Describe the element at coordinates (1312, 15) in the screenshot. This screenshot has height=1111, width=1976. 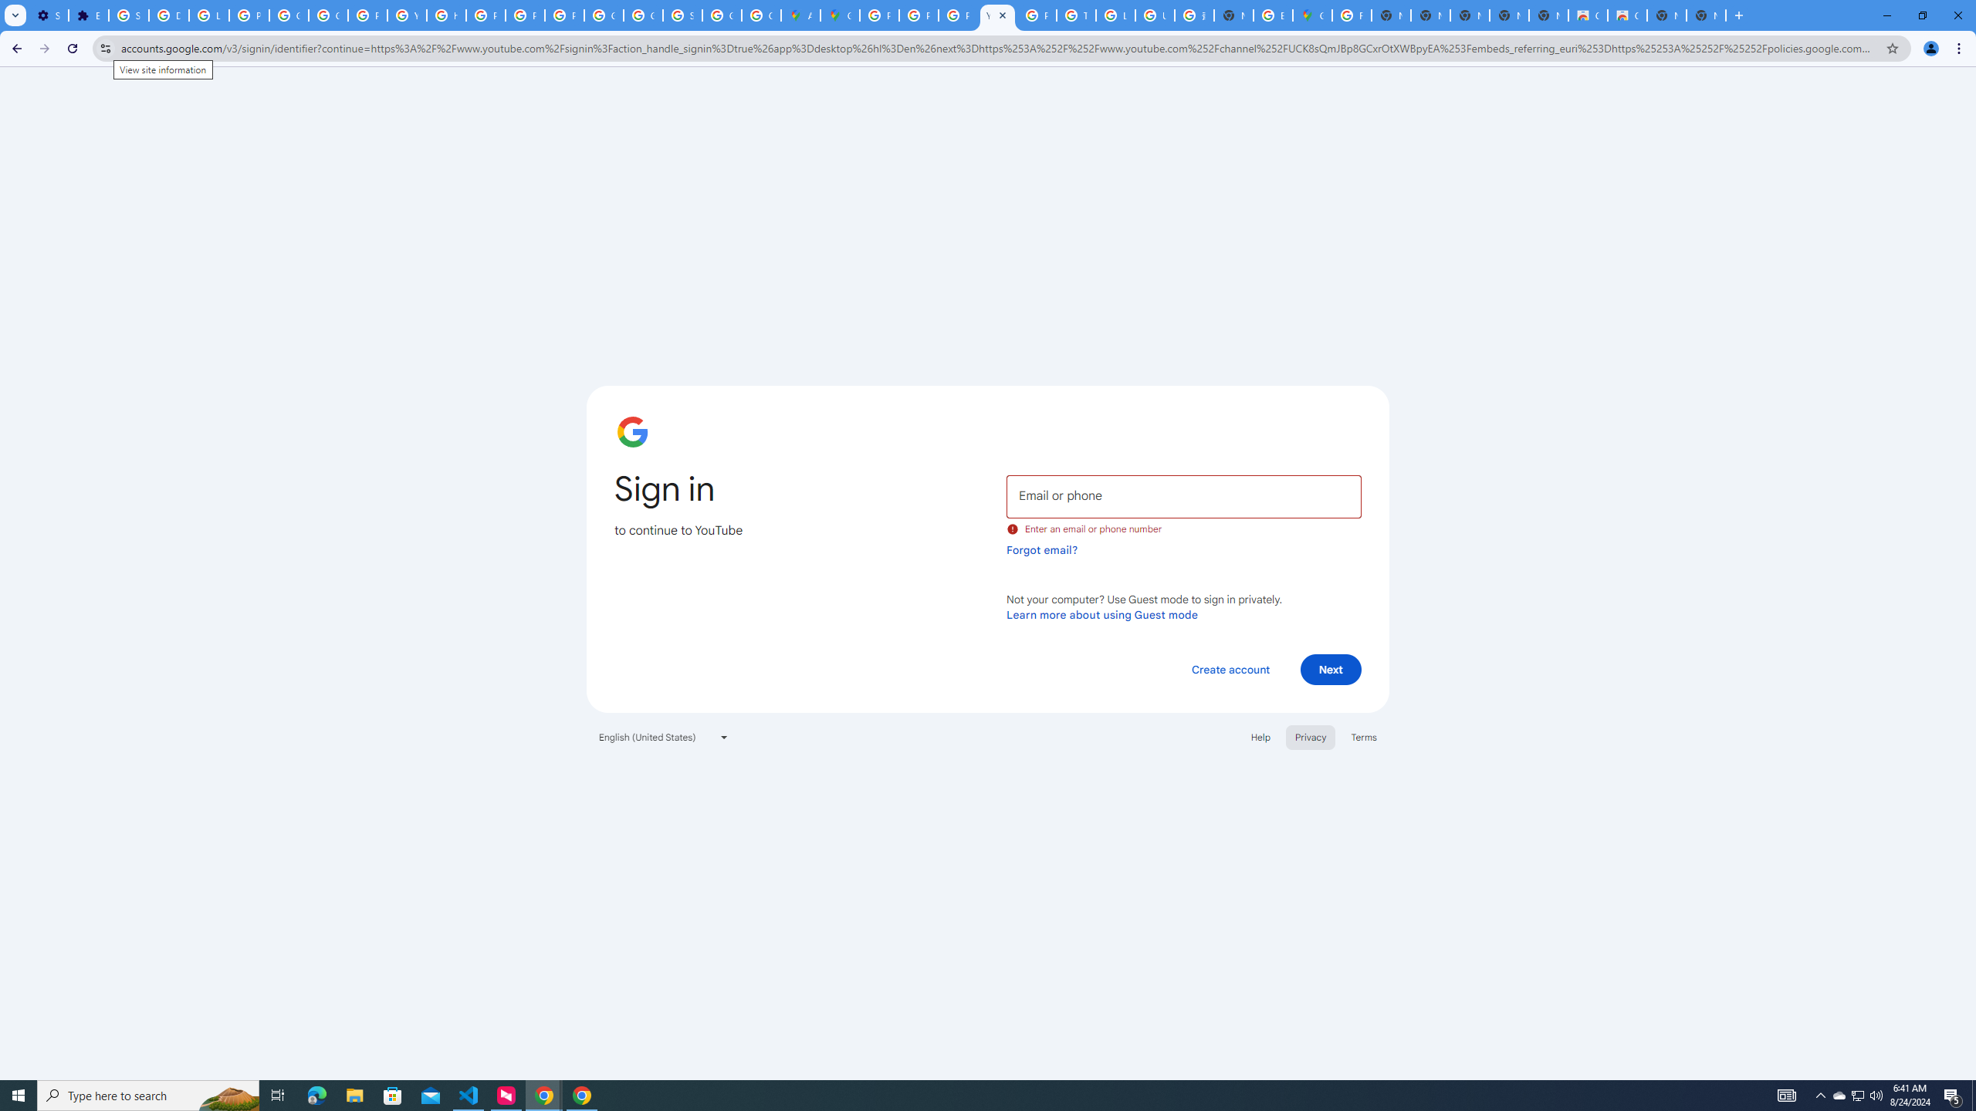
I see `Google Maps` at that location.